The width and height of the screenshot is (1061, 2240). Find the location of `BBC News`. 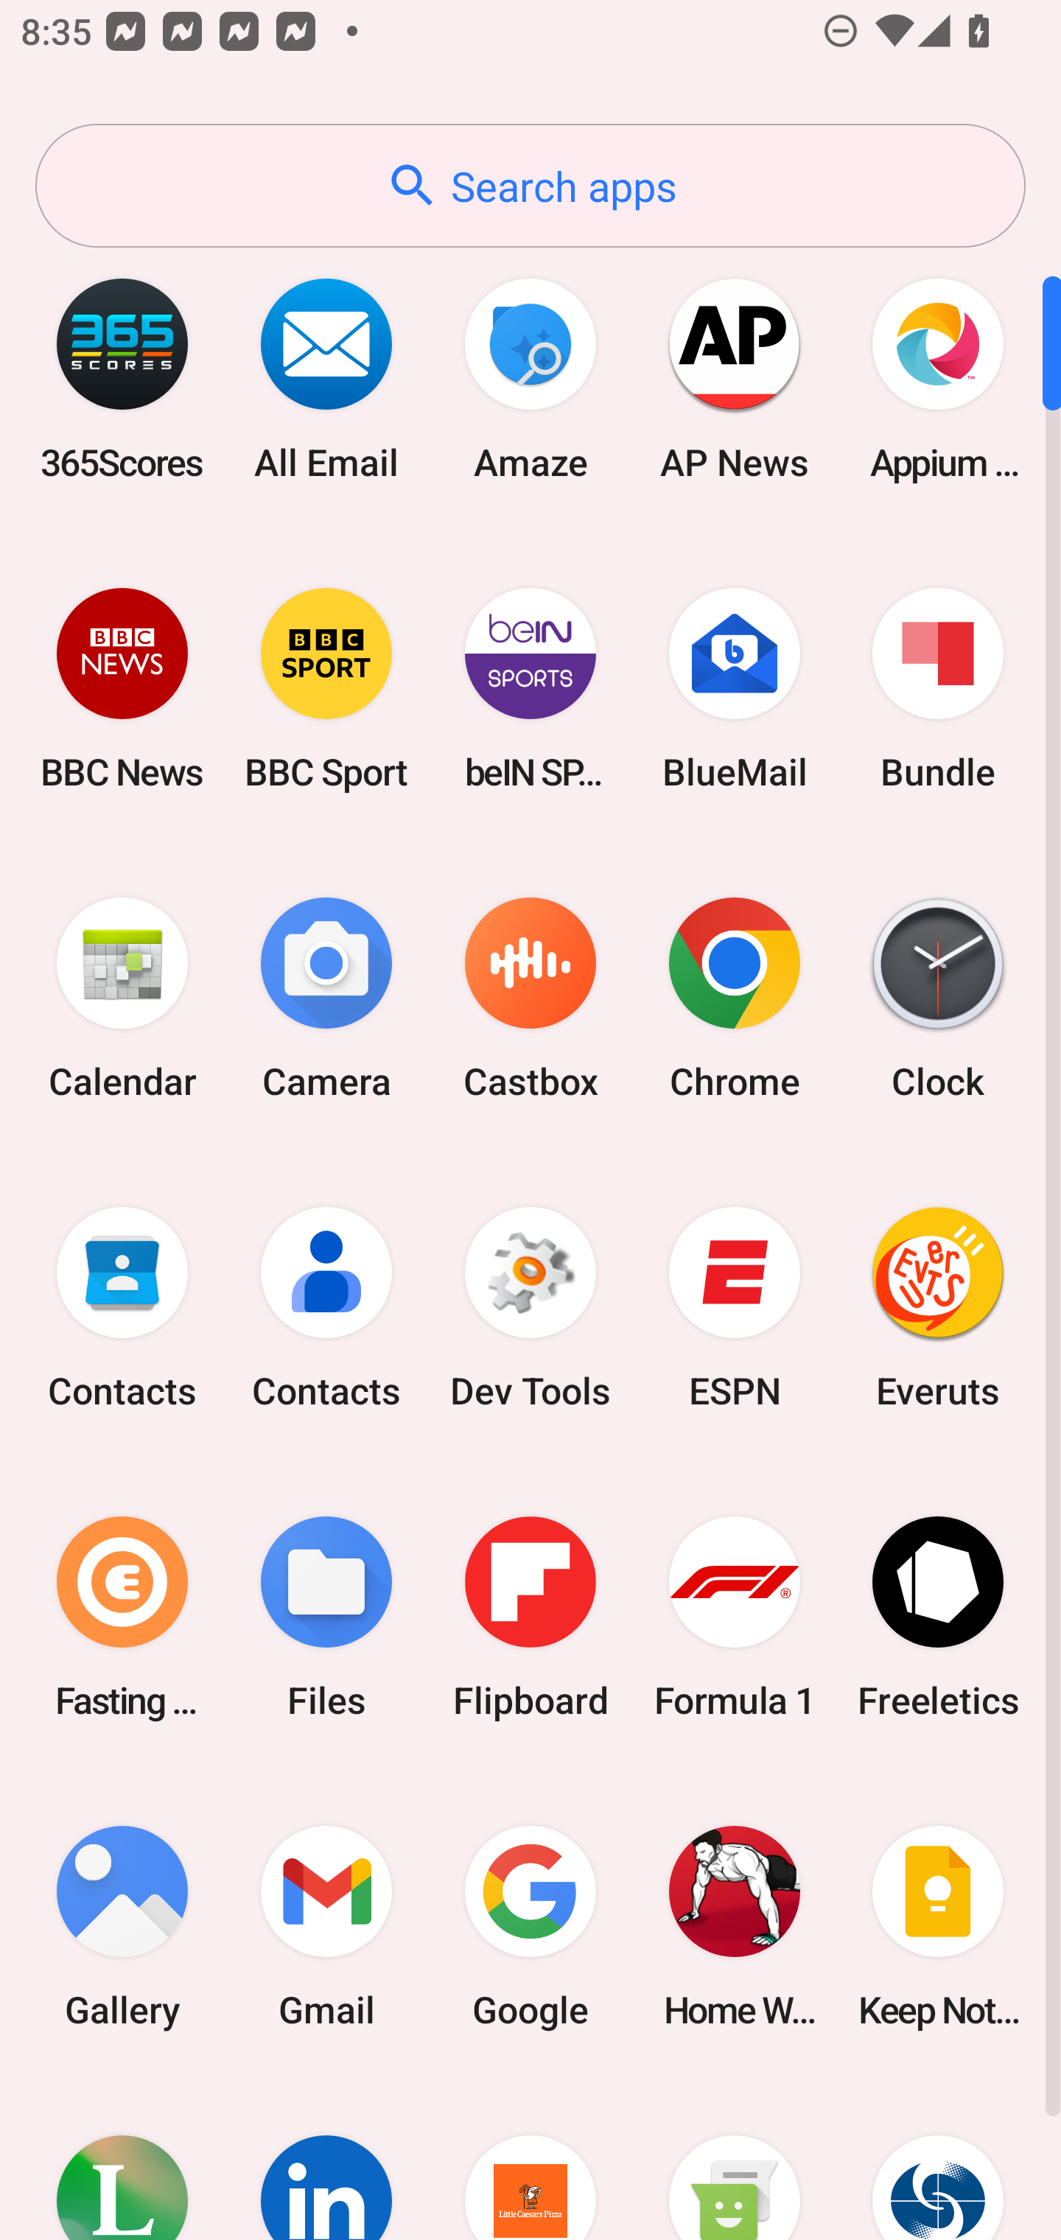

BBC News is located at coordinates (122, 688).